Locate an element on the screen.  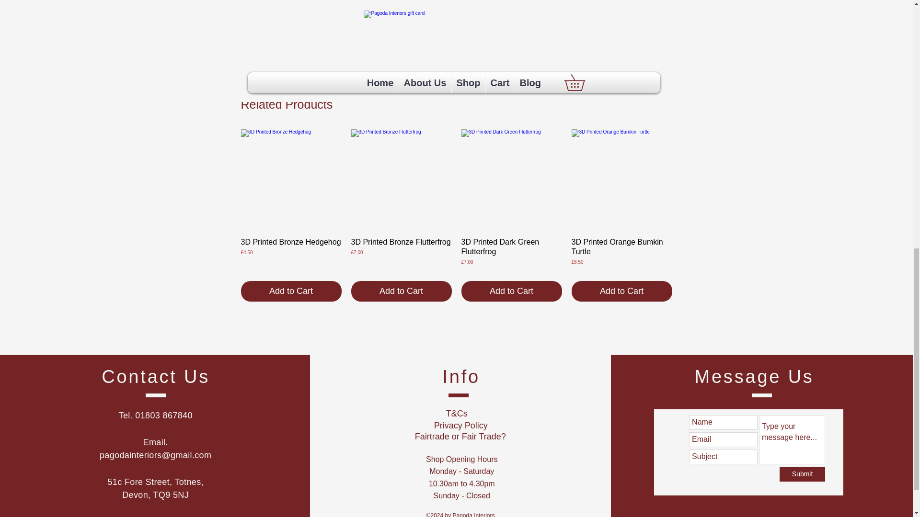
DIMENSIONS is located at coordinates (449, 44).